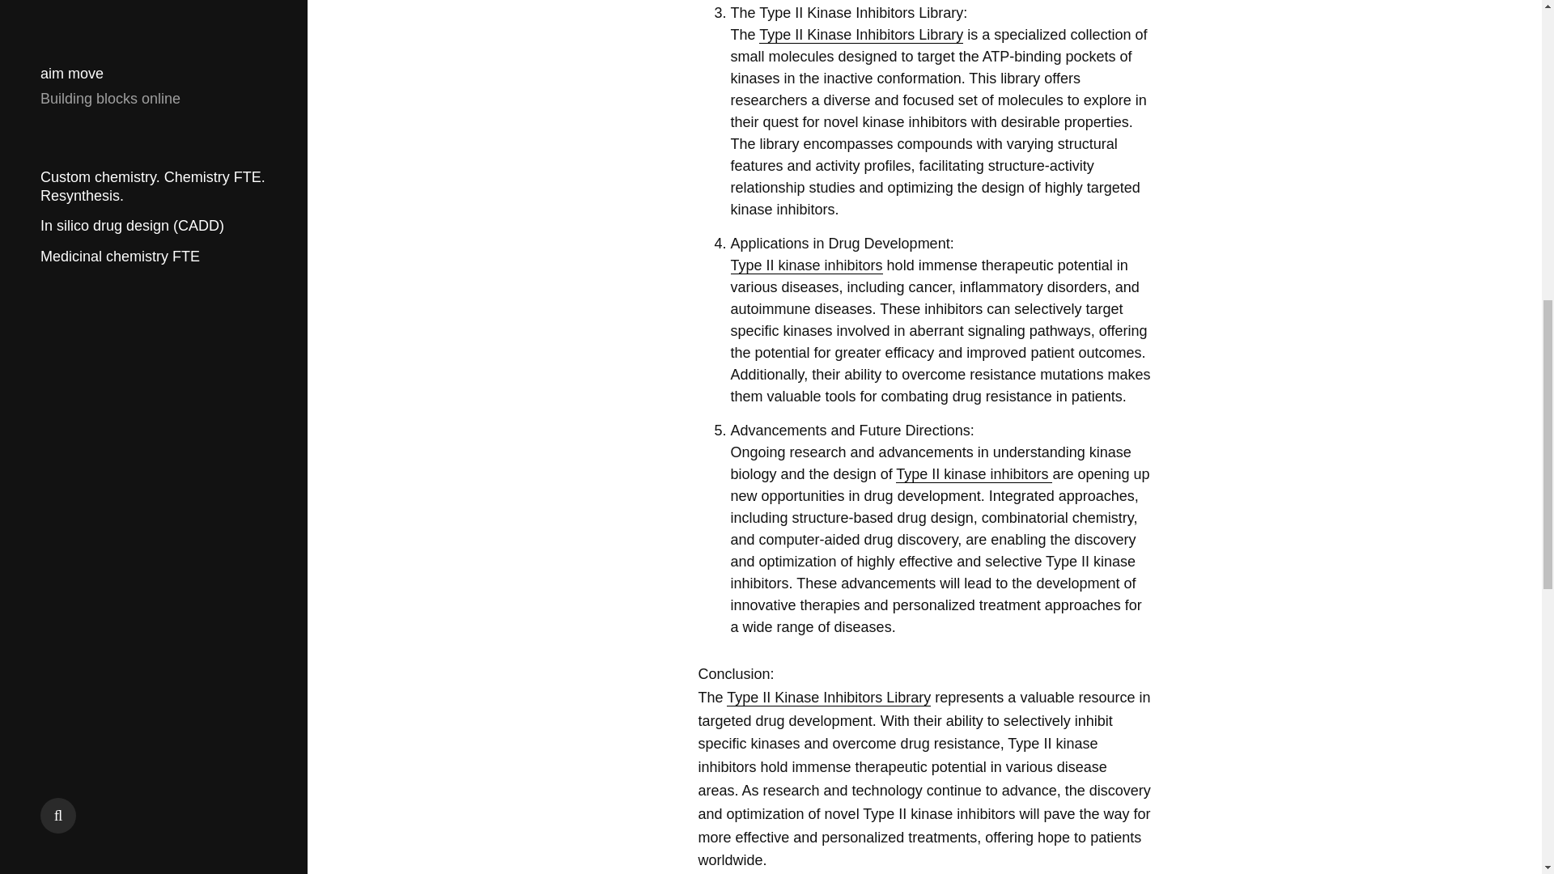  I want to click on Type II kinase inhibitors, so click(806, 265).